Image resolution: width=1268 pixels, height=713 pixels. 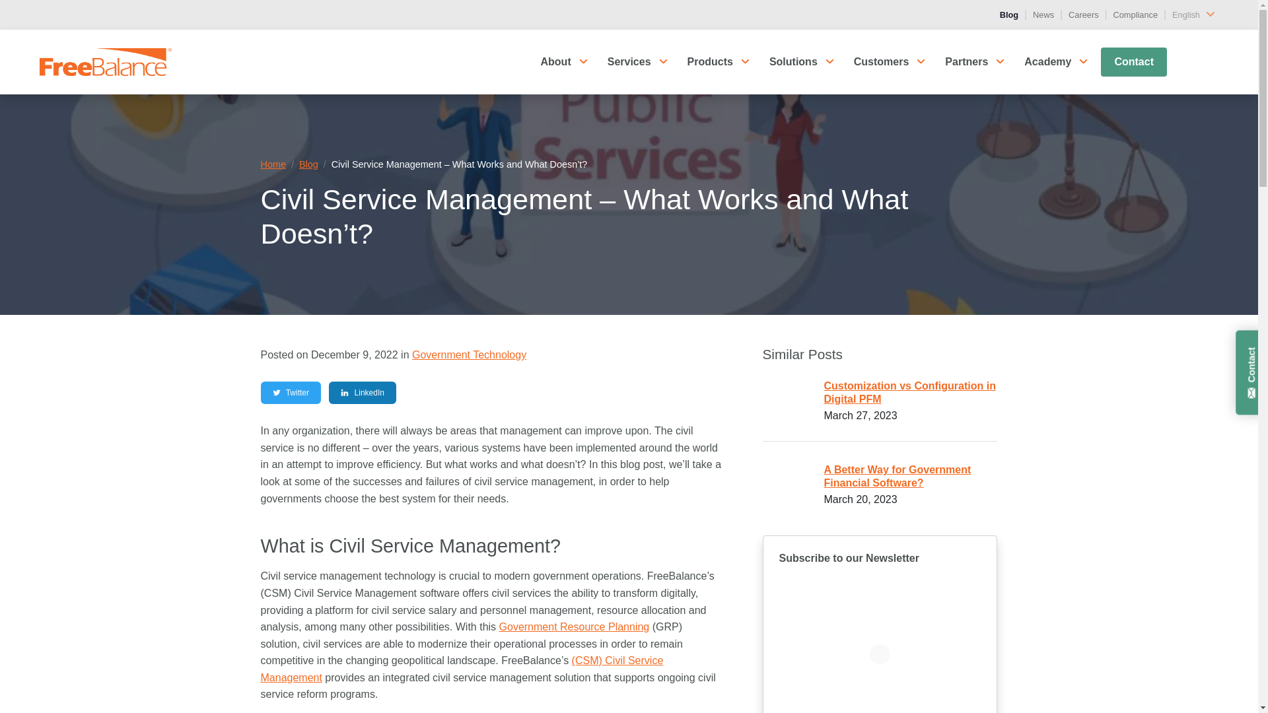 I want to click on Blog, so click(x=1010, y=15).